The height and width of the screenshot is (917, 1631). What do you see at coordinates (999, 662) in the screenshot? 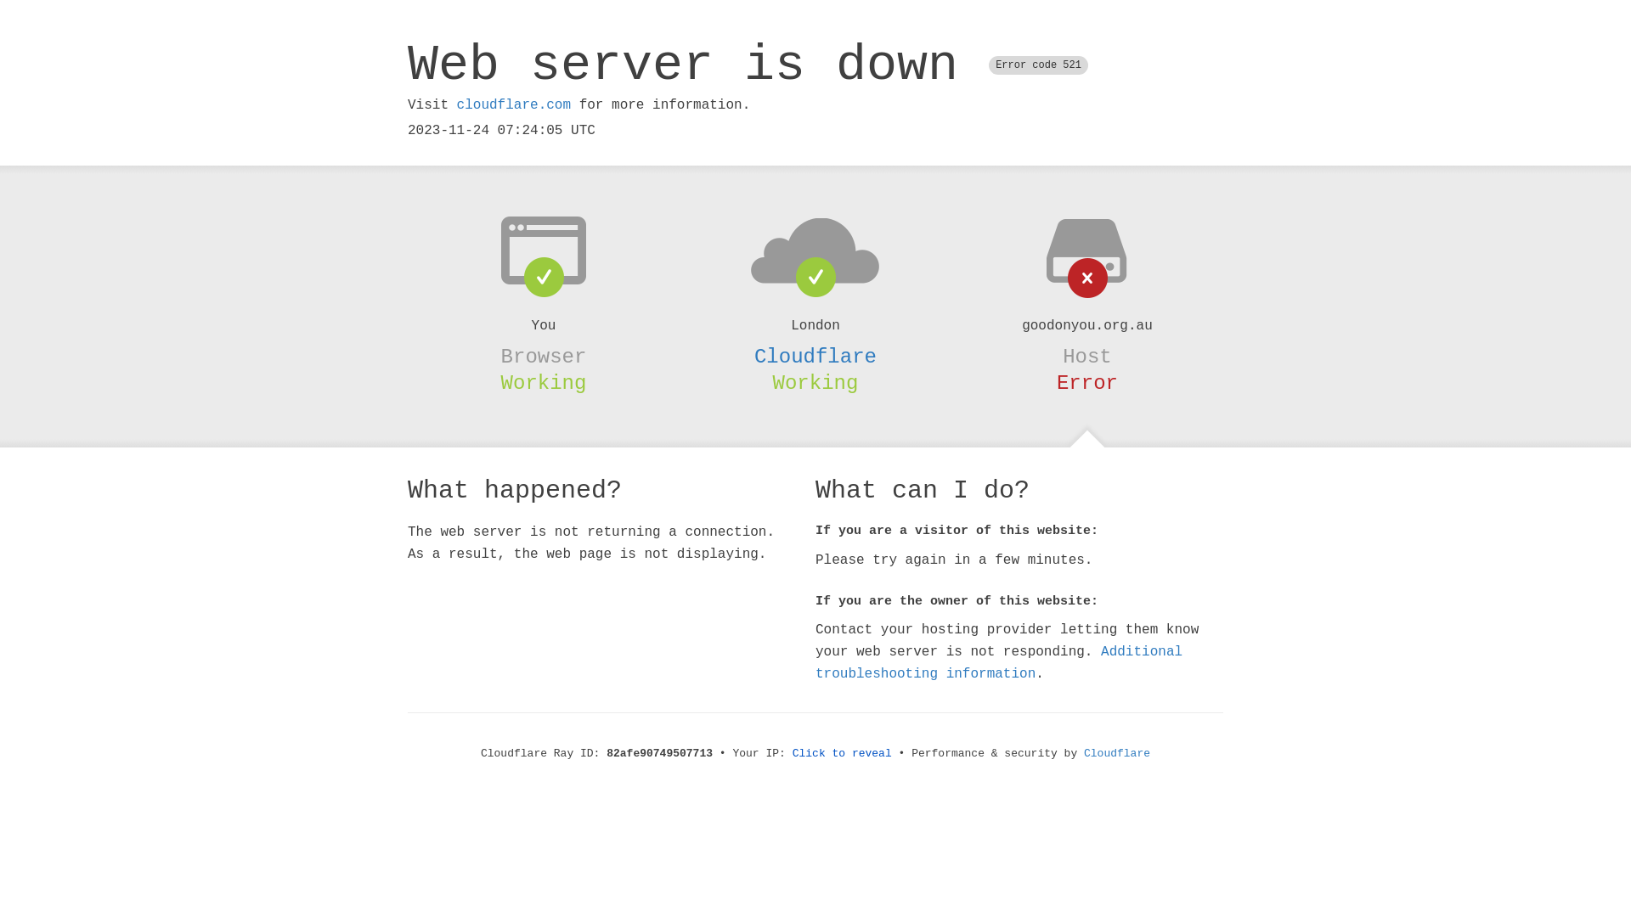
I see `Additional troubleshooting information` at bounding box center [999, 662].